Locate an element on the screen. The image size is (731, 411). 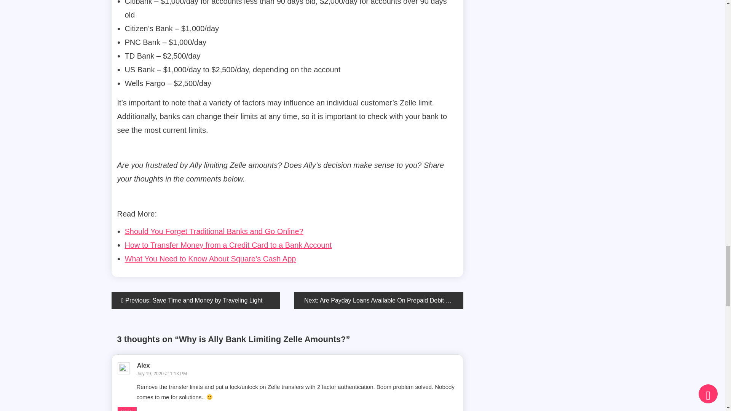
Should You Forget Traditional Banks and Go Online? is located at coordinates (214, 231).